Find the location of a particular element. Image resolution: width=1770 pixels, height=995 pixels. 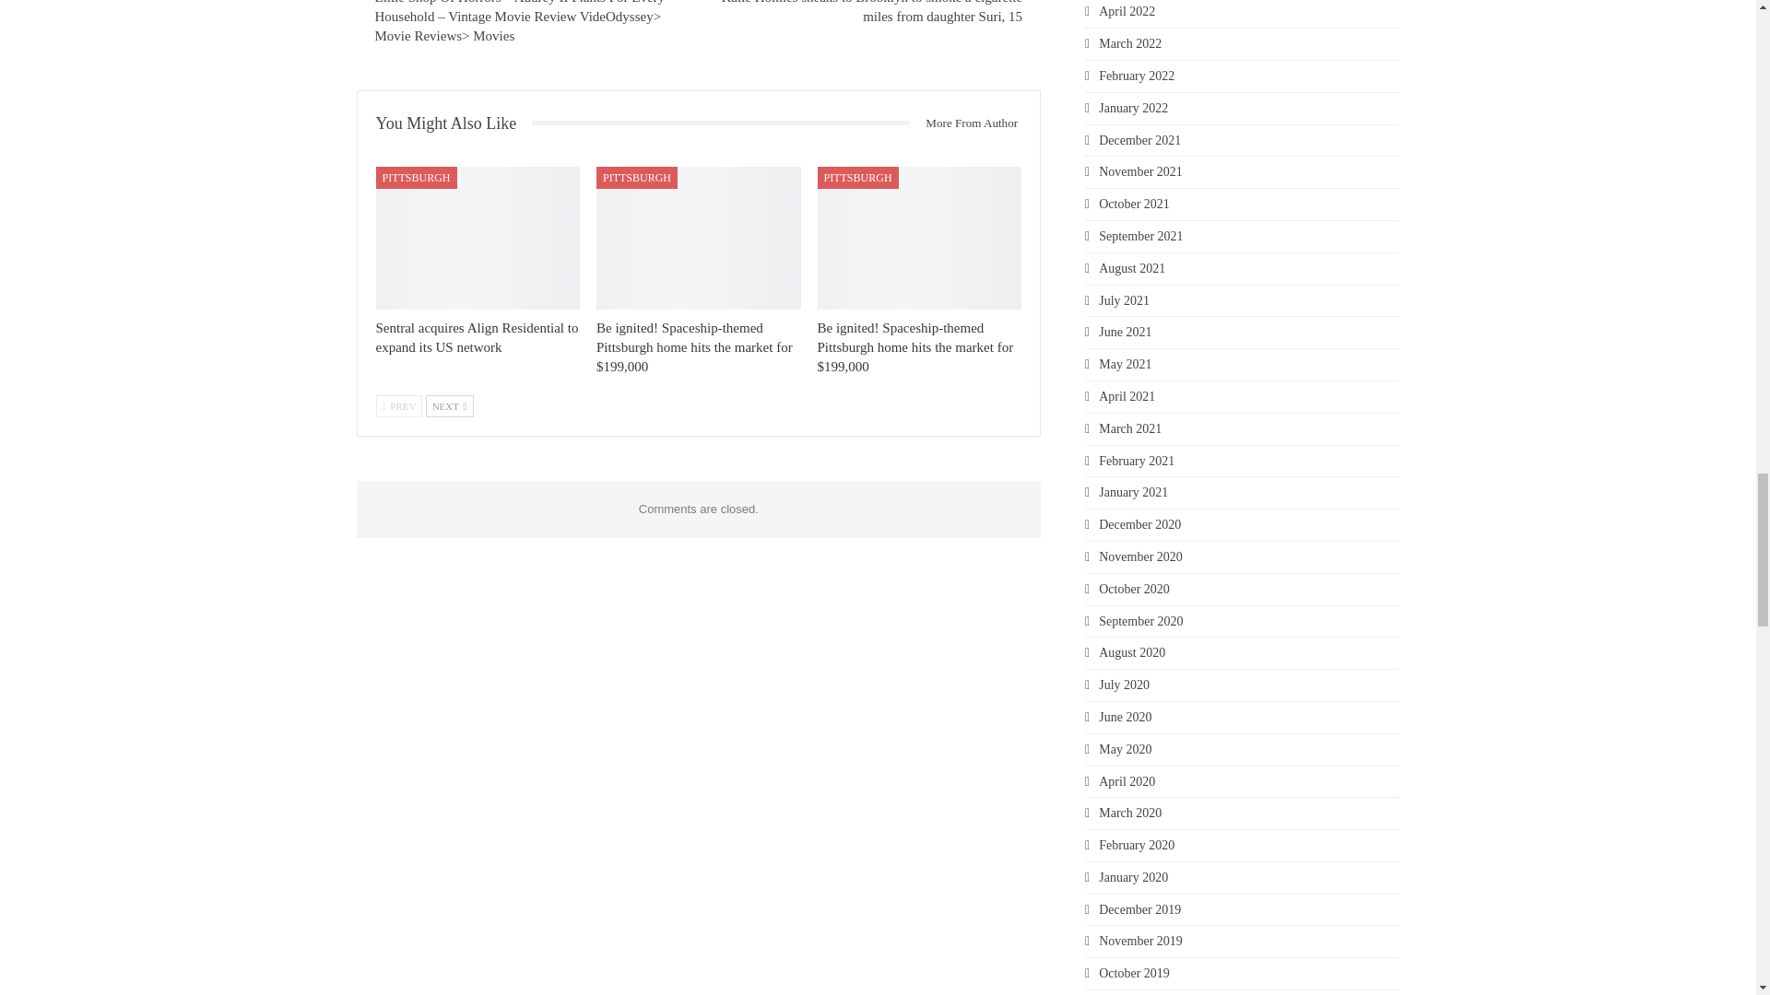

Sentral acquires Align Residential to expand its US network is located at coordinates (478, 238).